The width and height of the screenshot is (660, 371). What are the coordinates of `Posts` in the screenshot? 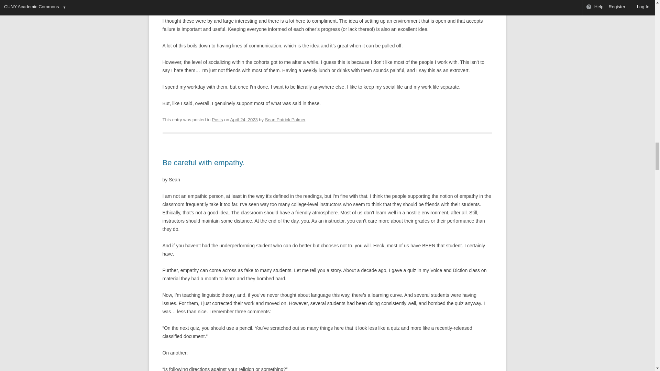 It's located at (217, 120).